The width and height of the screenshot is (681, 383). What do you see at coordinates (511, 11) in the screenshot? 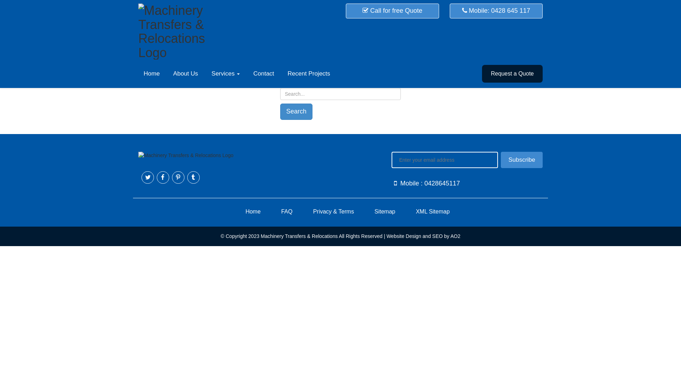
I see `0428 645 117` at bounding box center [511, 11].